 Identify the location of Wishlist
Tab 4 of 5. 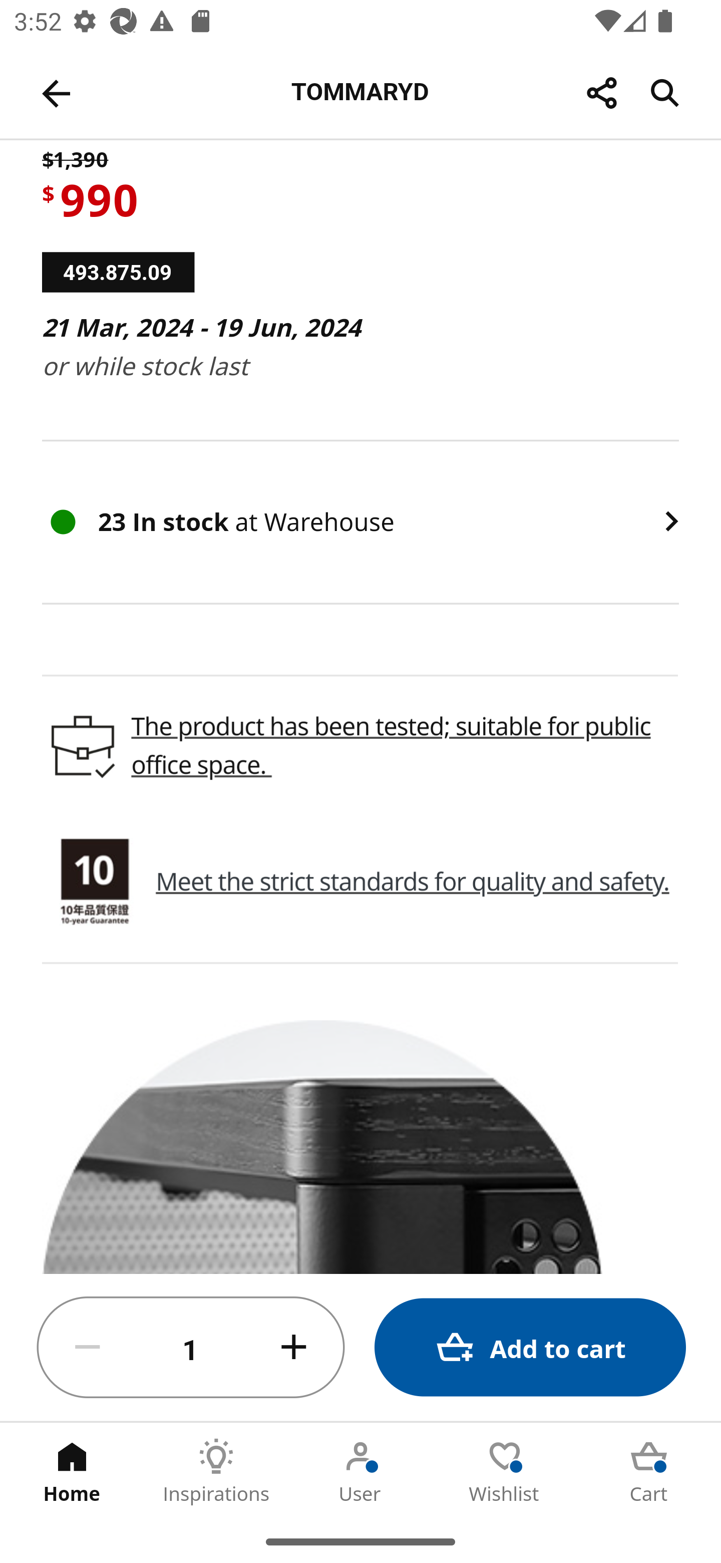
(505, 1471).